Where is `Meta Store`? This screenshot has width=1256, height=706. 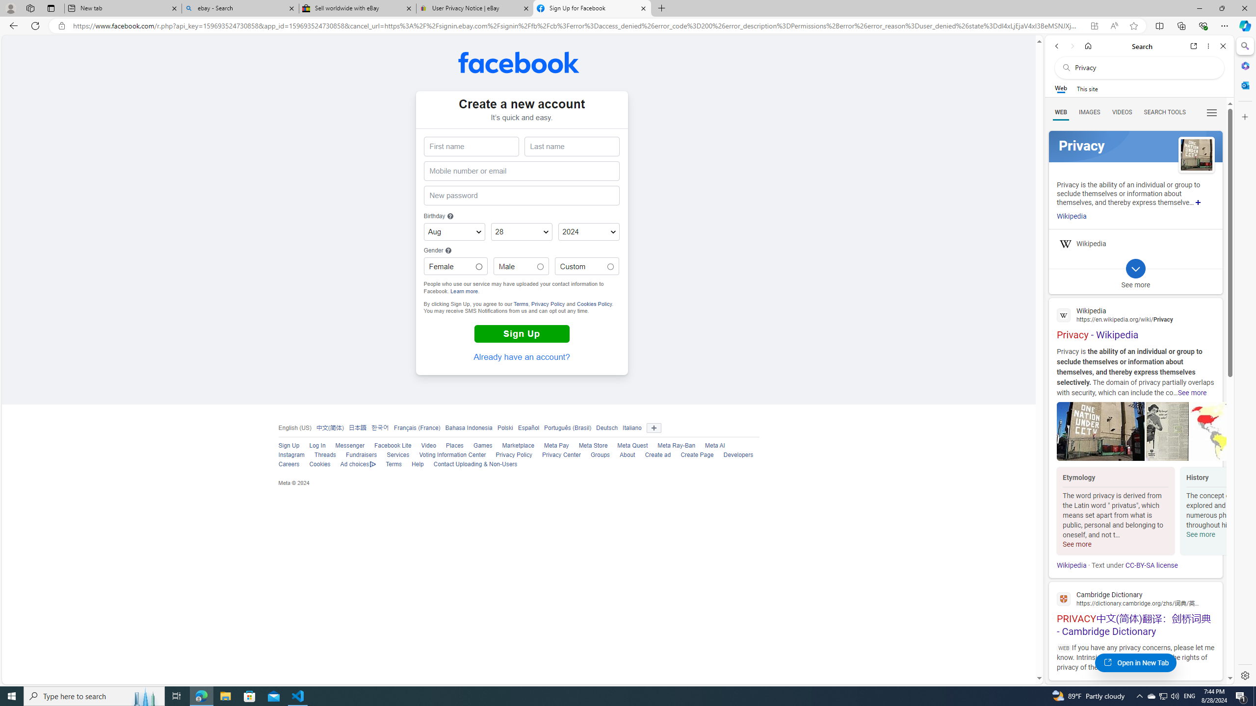
Meta Store is located at coordinates (594, 446).